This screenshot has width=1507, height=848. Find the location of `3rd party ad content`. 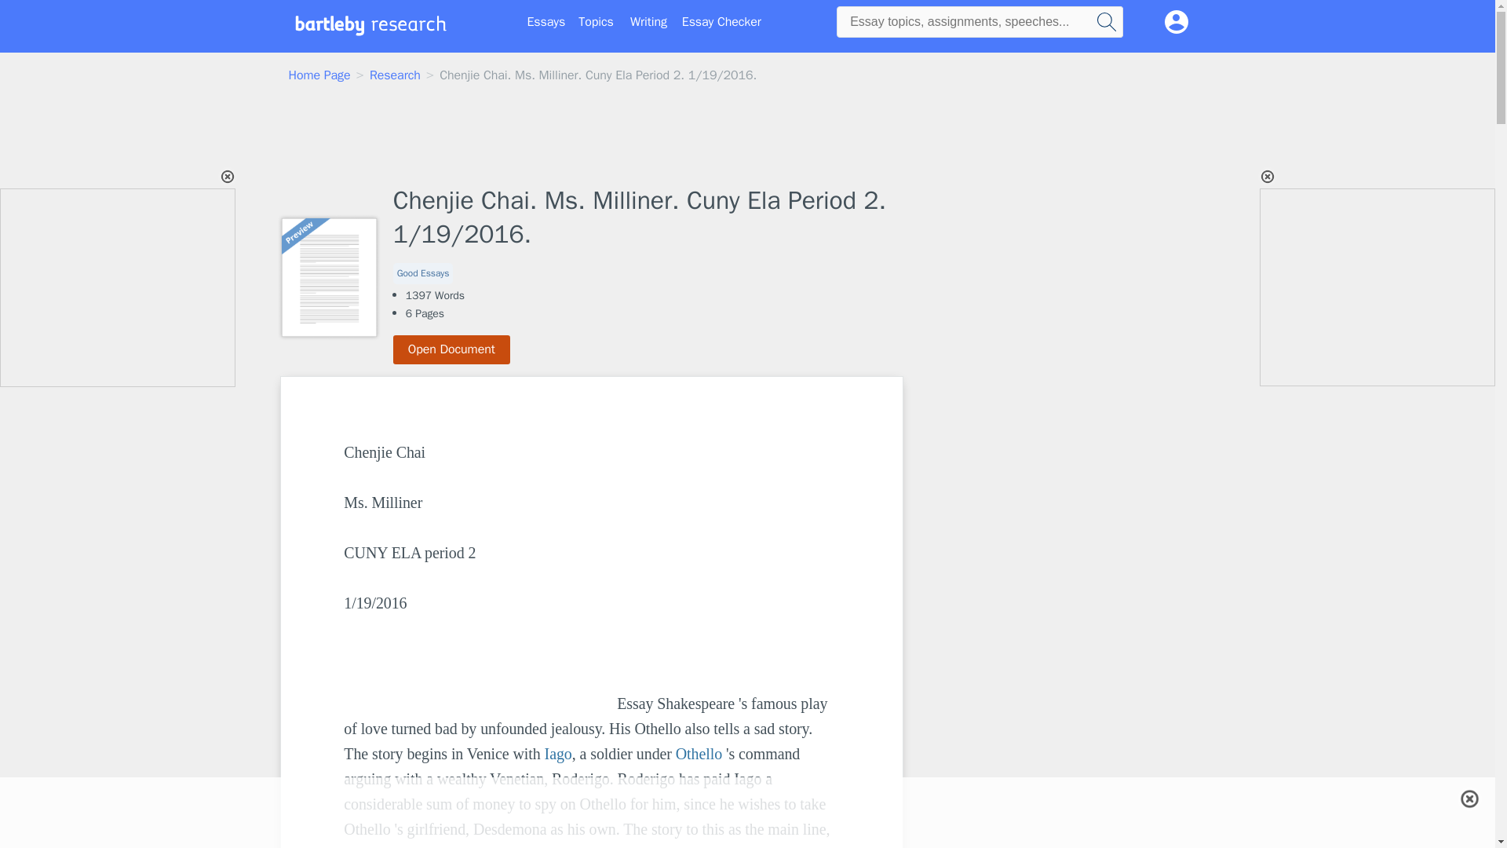

3rd party ad content is located at coordinates (746, 813).